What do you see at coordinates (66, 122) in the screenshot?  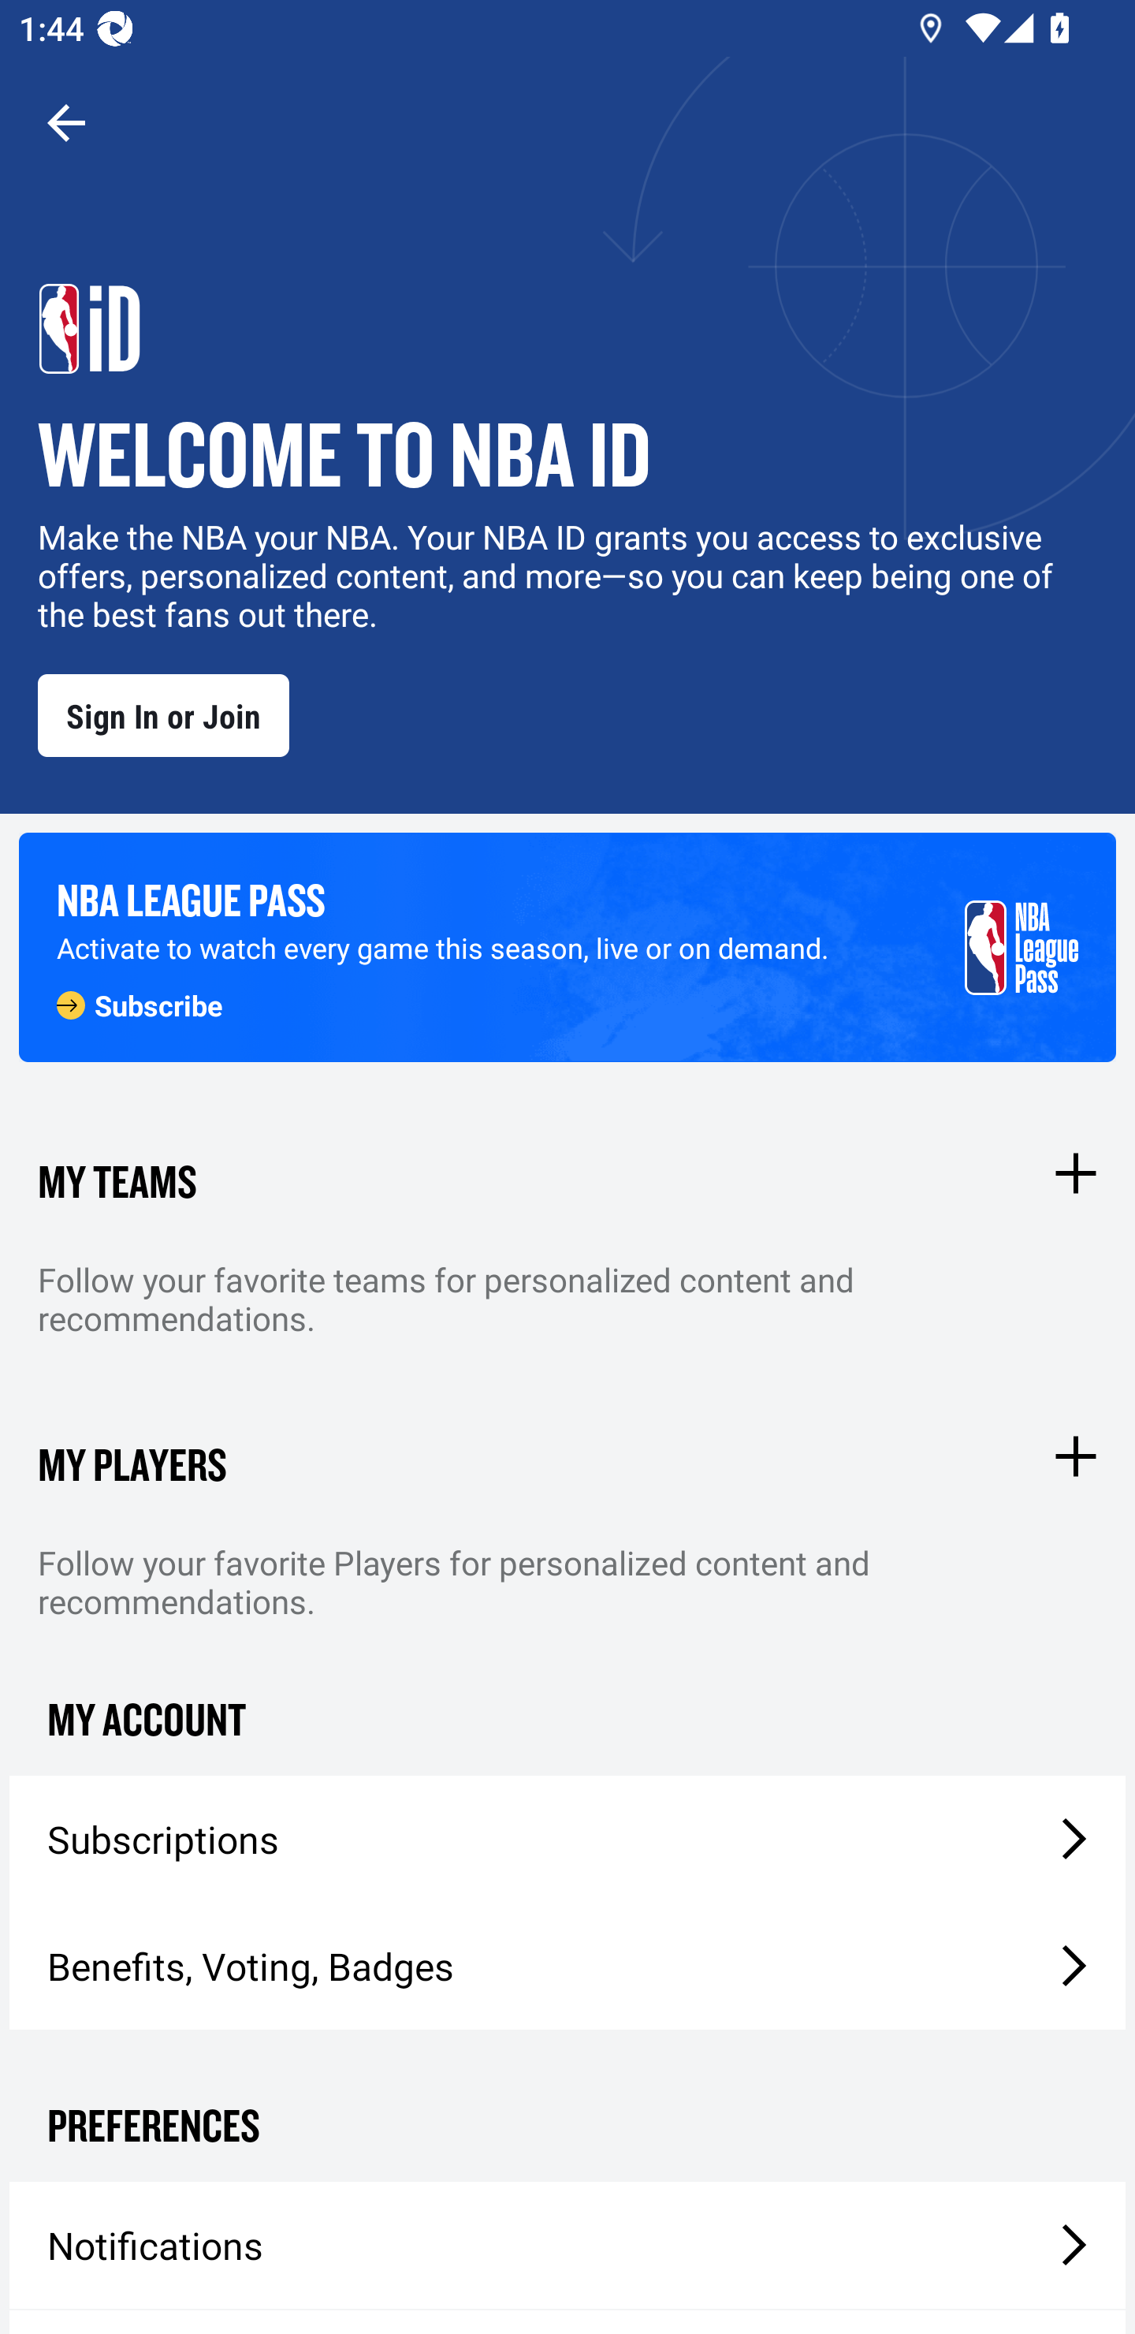 I see `Navigate up` at bounding box center [66, 122].